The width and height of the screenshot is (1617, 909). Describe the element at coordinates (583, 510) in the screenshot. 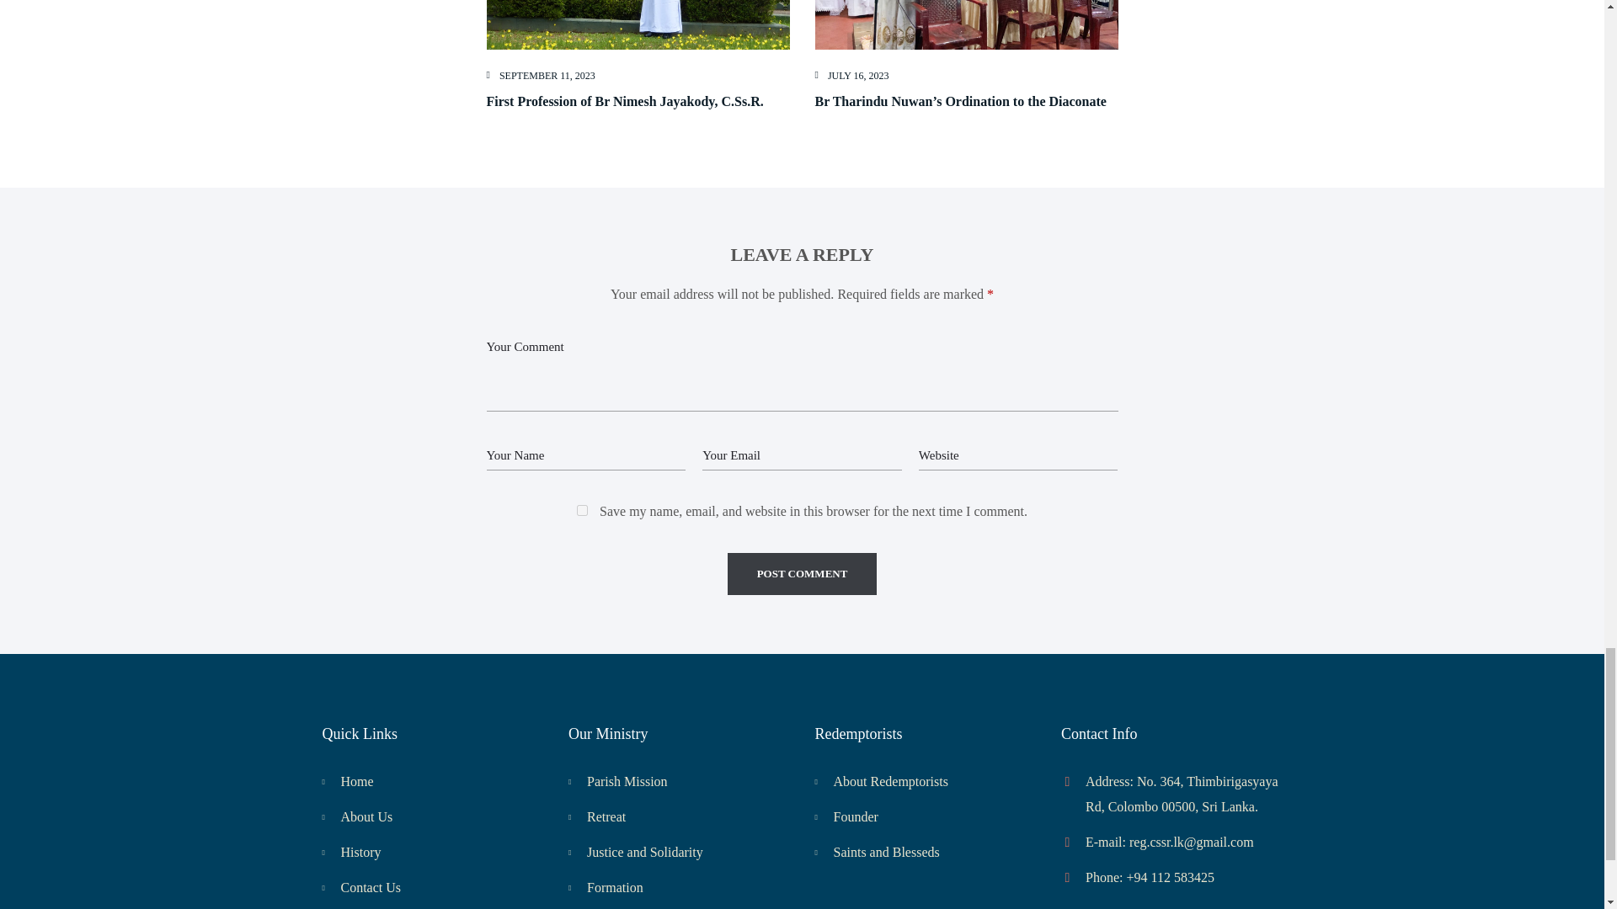

I see `yes` at that location.